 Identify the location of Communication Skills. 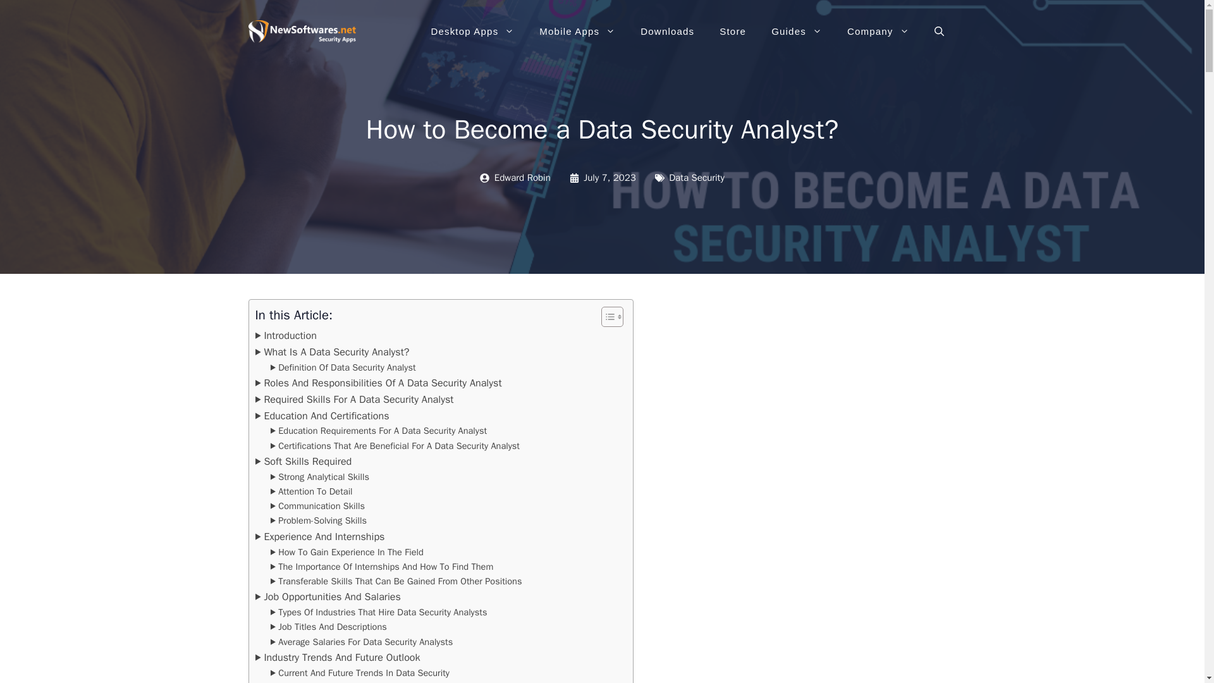
(317, 506).